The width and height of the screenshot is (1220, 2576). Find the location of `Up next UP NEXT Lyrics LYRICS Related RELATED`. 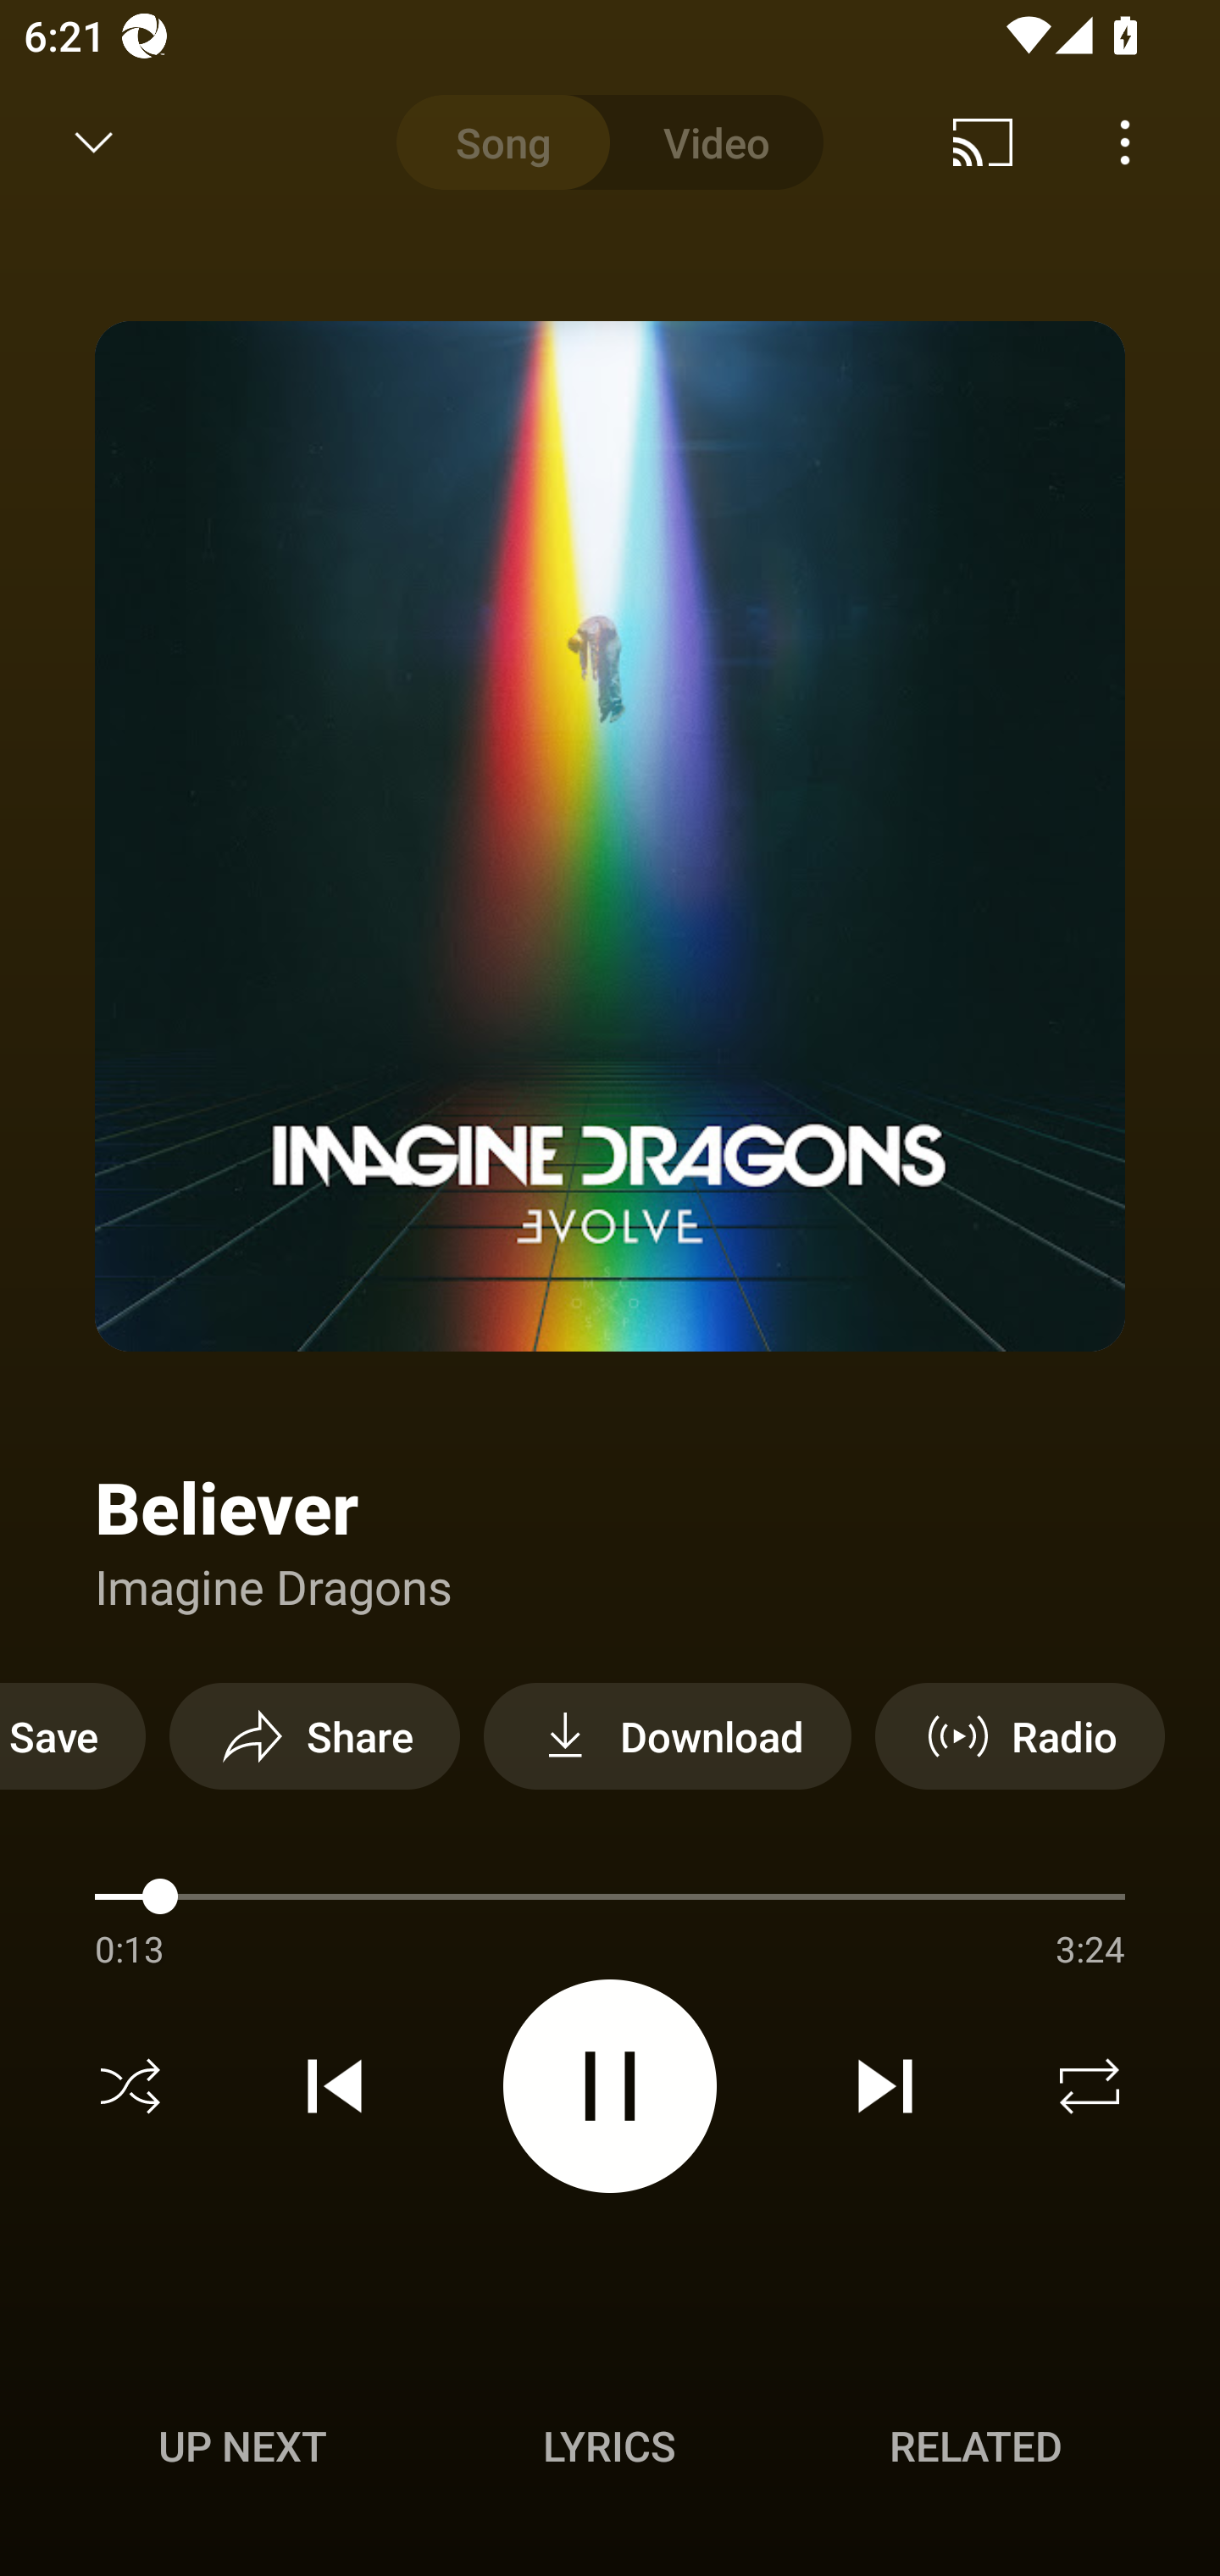

Up next UP NEXT Lyrics LYRICS Related RELATED is located at coordinates (610, 2451).